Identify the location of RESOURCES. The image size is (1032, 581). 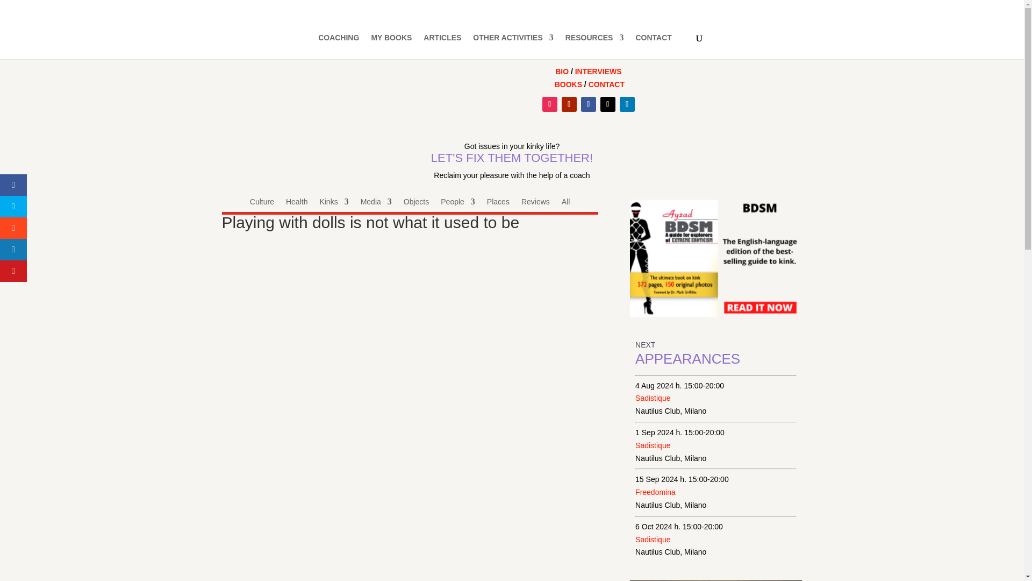
(594, 46).